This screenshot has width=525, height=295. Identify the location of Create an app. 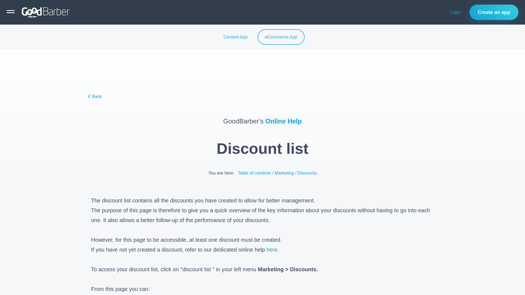
(494, 12).